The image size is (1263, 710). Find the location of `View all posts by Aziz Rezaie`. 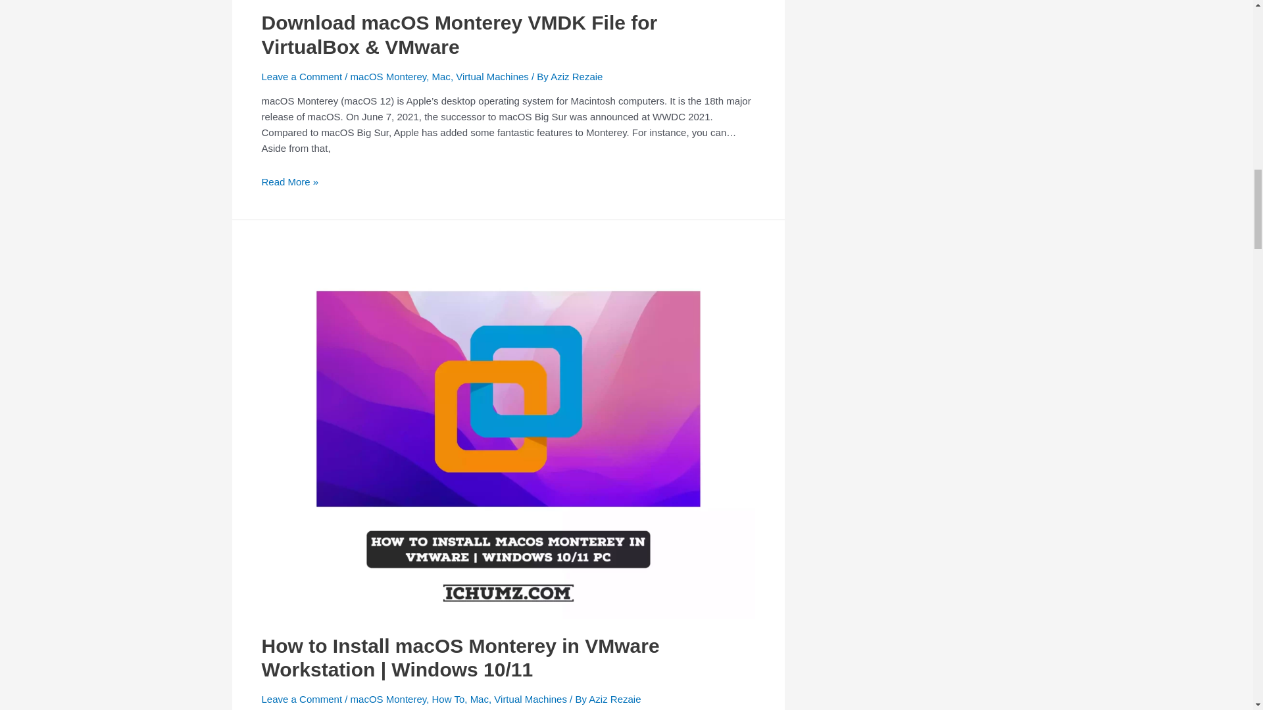

View all posts by Aziz Rezaie is located at coordinates (614, 699).